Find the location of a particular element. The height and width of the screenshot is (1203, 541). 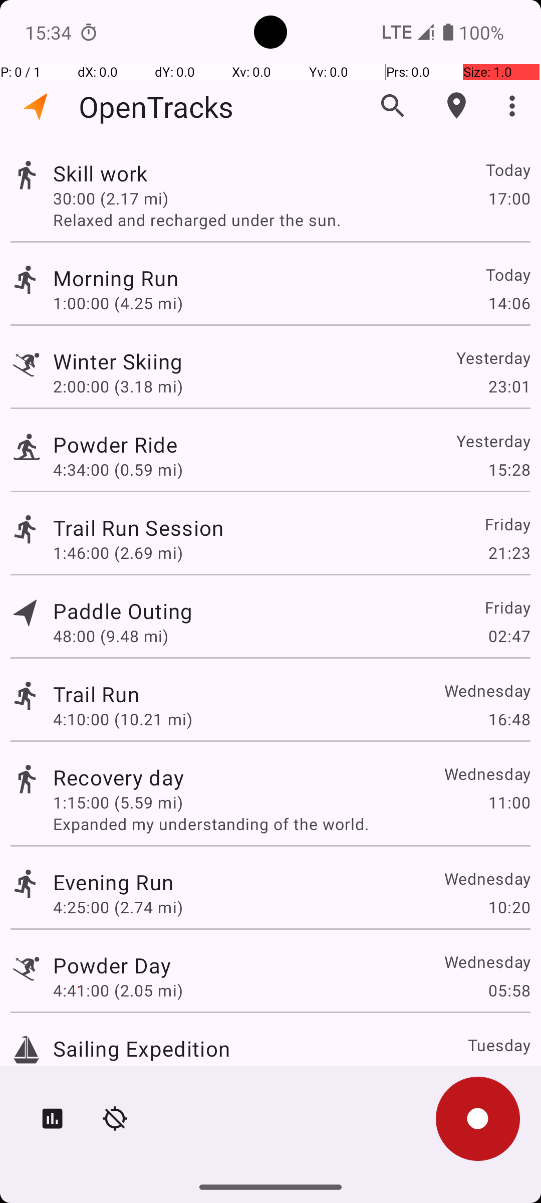

10:20 is located at coordinates (509, 907).